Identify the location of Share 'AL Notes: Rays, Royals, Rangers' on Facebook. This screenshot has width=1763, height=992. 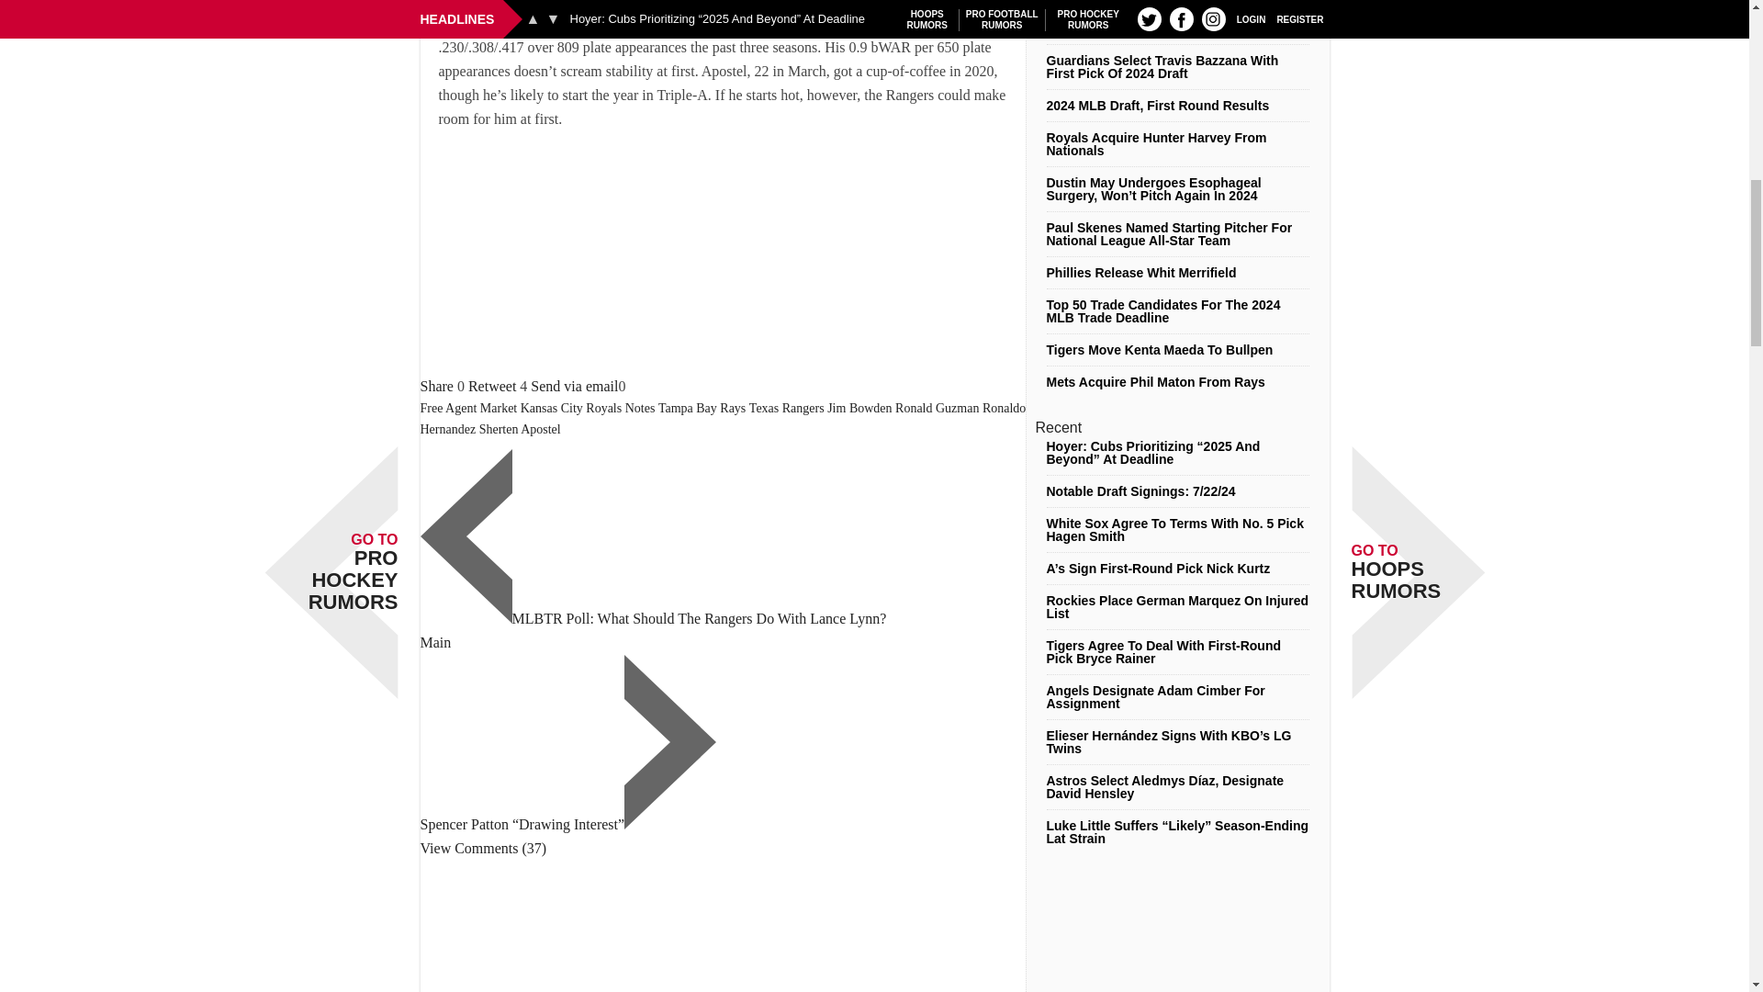
(437, 386).